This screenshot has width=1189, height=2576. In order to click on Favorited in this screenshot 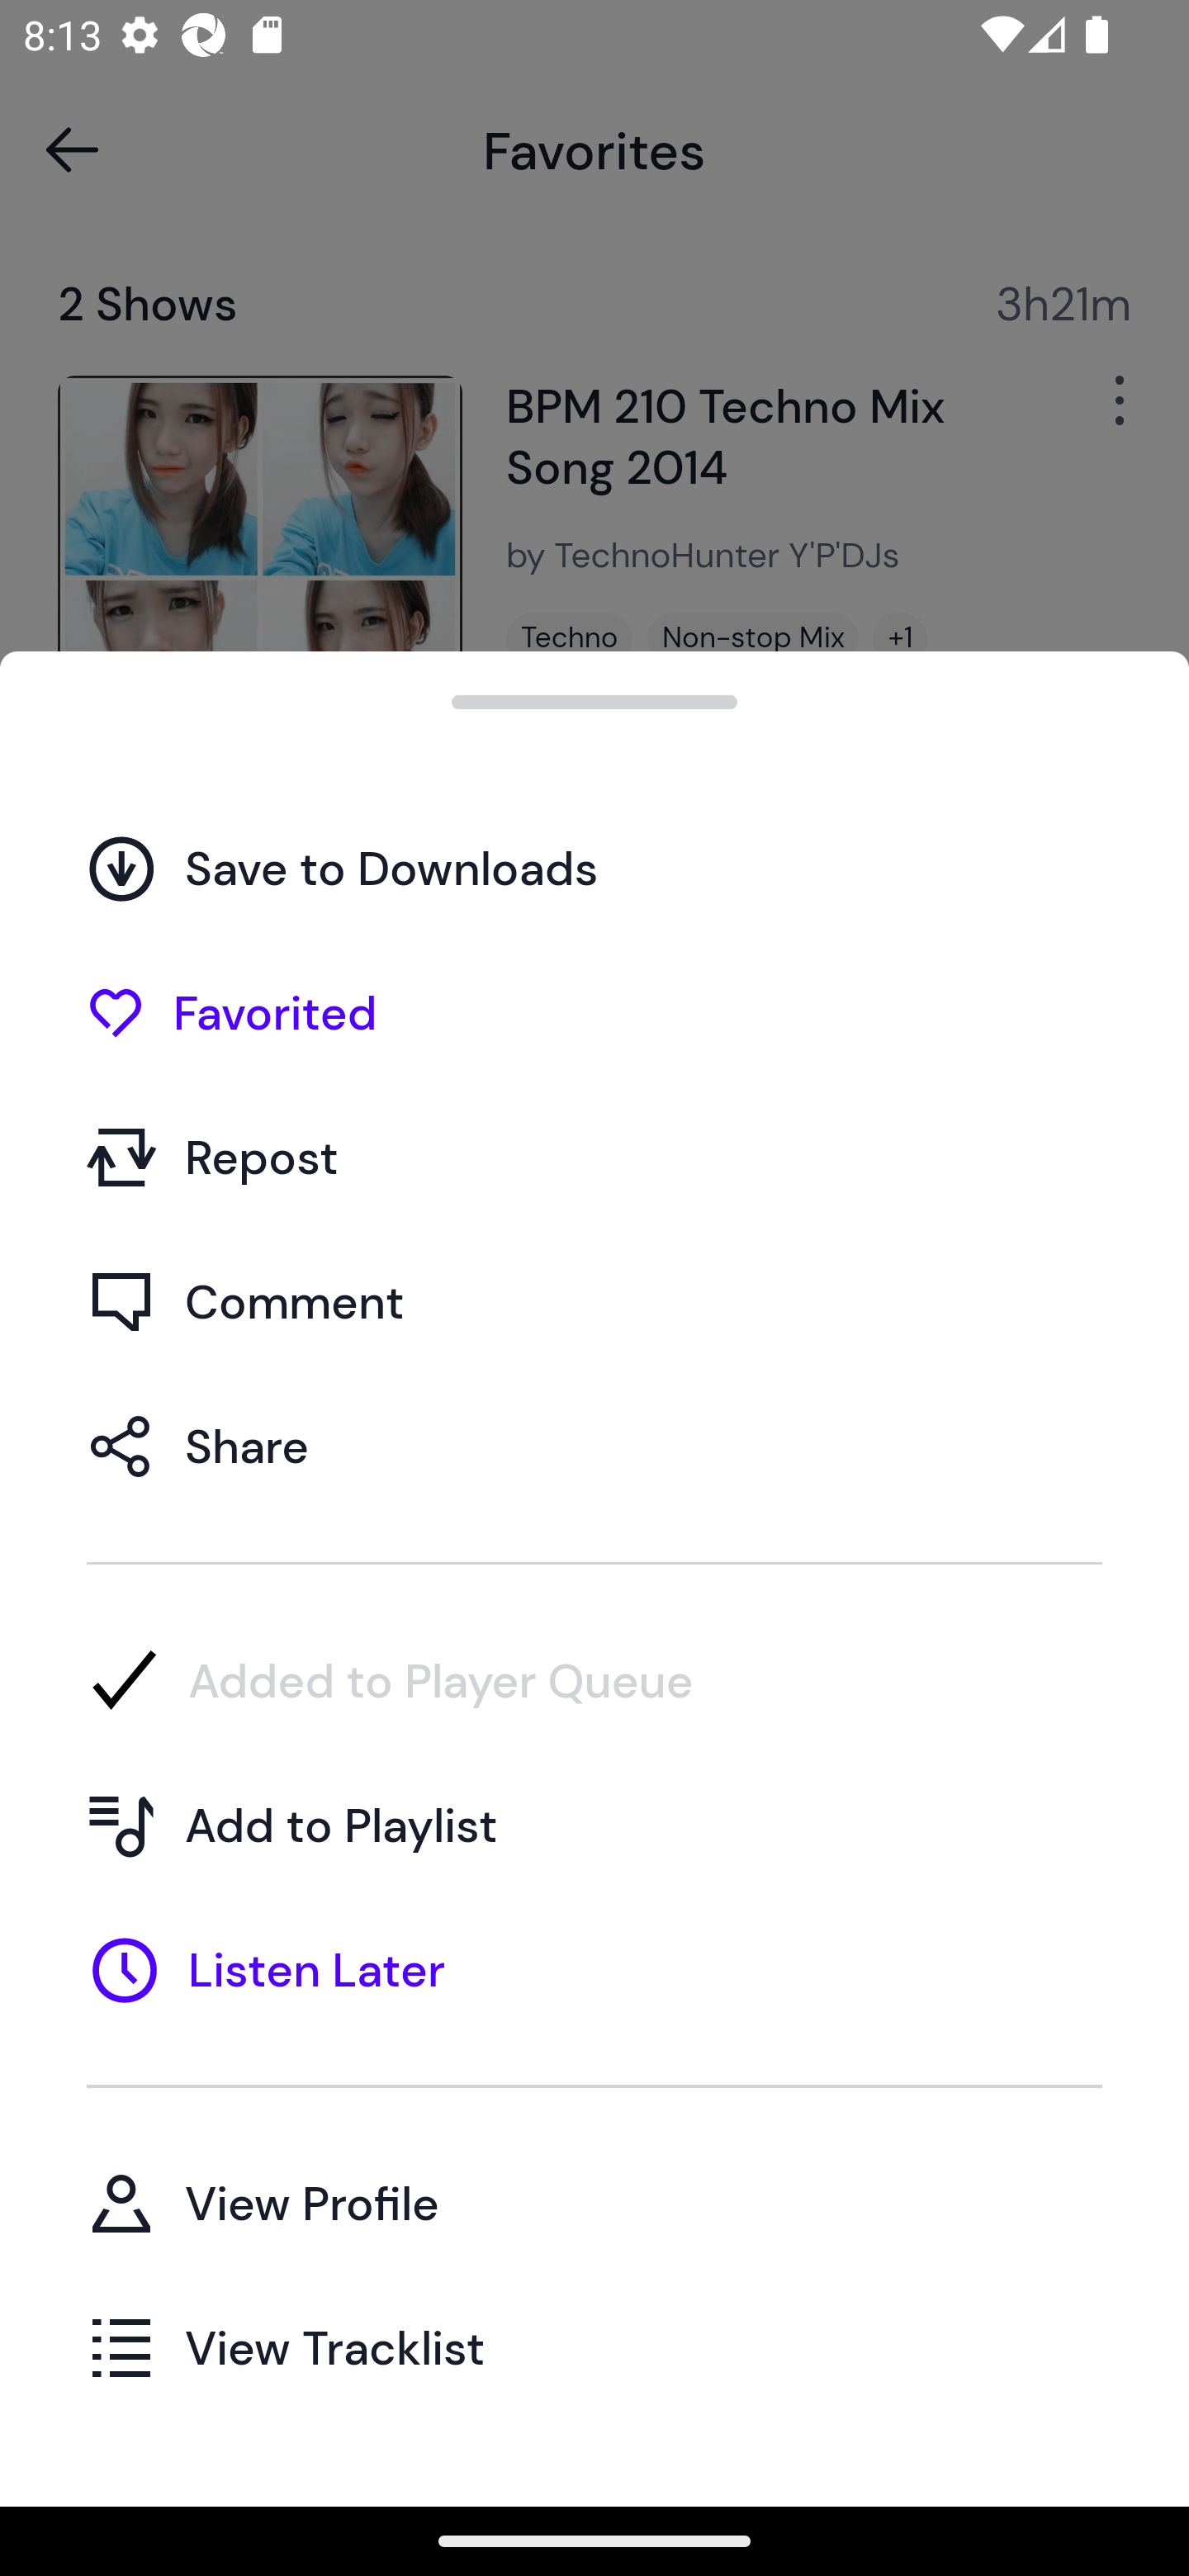, I will do `click(594, 1012)`.